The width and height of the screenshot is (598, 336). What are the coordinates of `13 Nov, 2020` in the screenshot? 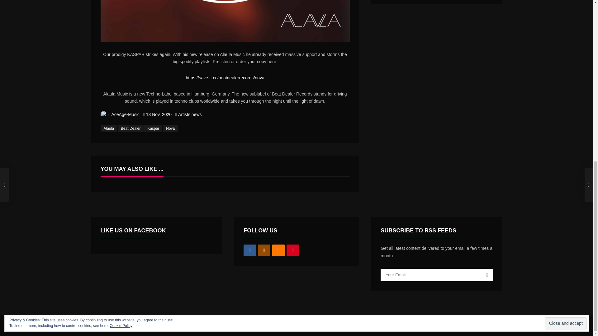 It's located at (159, 114).